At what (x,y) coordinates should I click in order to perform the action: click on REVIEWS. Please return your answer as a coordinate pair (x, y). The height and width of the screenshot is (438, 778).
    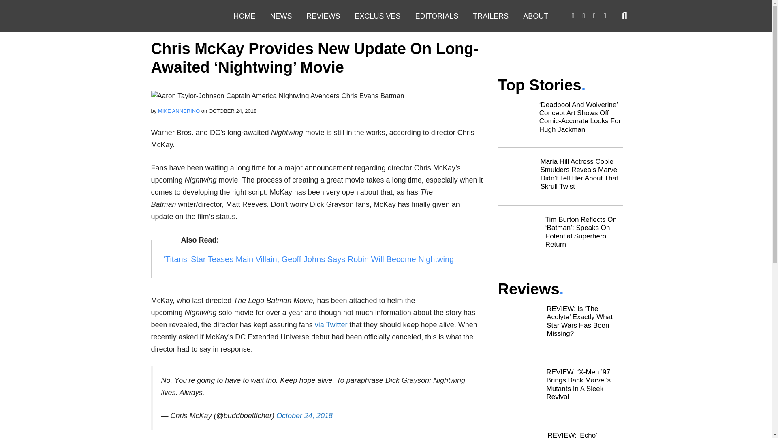
    Looking at the image, I should click on (323, 16).